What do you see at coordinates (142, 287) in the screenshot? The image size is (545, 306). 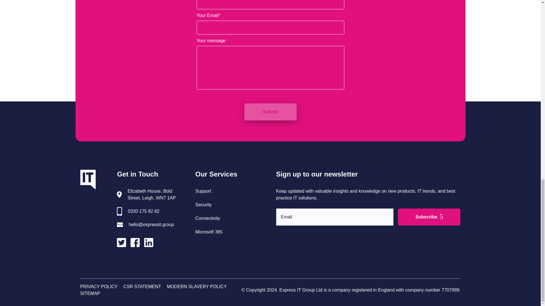 I see `PCSR STATEMENT` at bounding box center [142, 287].